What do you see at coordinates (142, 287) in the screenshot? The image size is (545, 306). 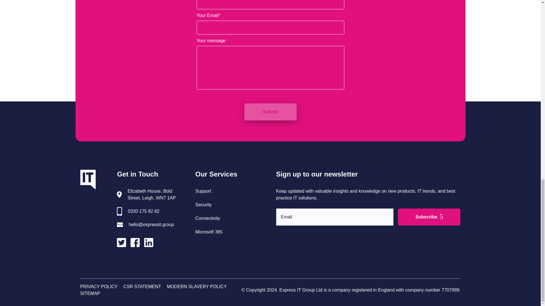 I see `PCSR STATEMENT` at bounding box center [142, 287].